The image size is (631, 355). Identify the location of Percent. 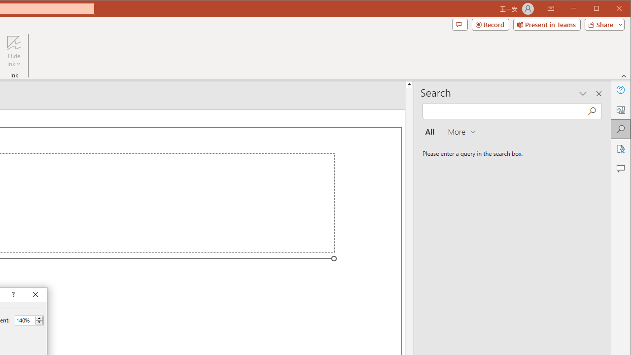
(29, 320).